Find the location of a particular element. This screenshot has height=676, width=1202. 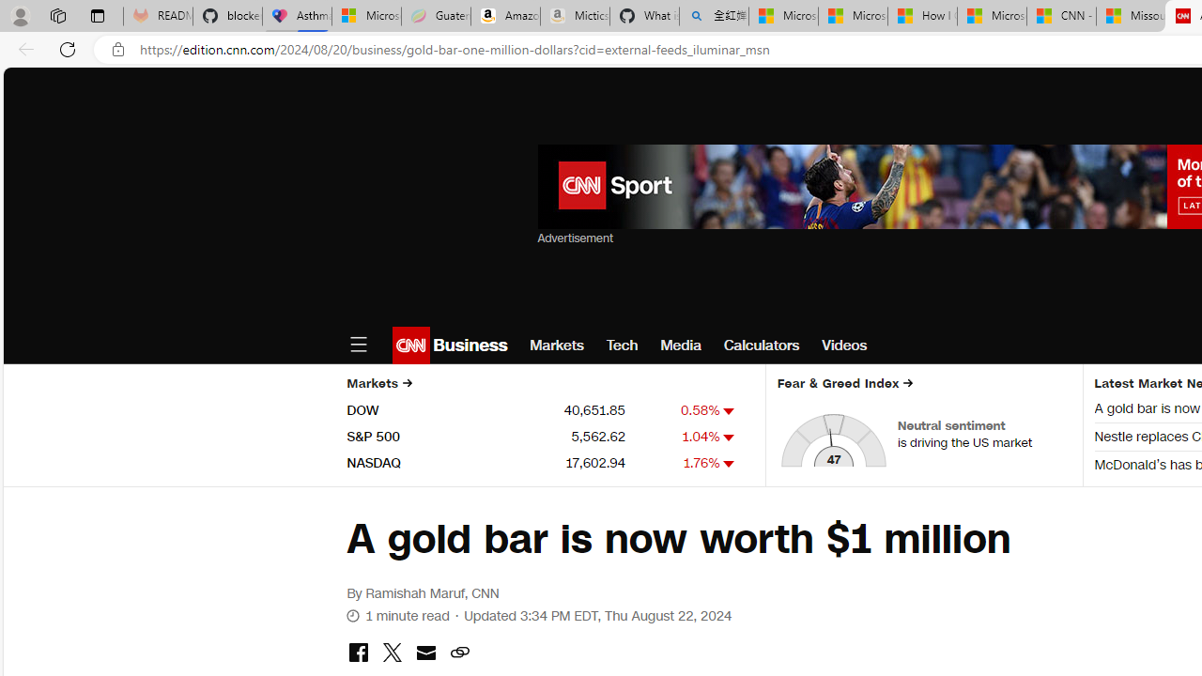

Videos is located at coordinates (845, 346).